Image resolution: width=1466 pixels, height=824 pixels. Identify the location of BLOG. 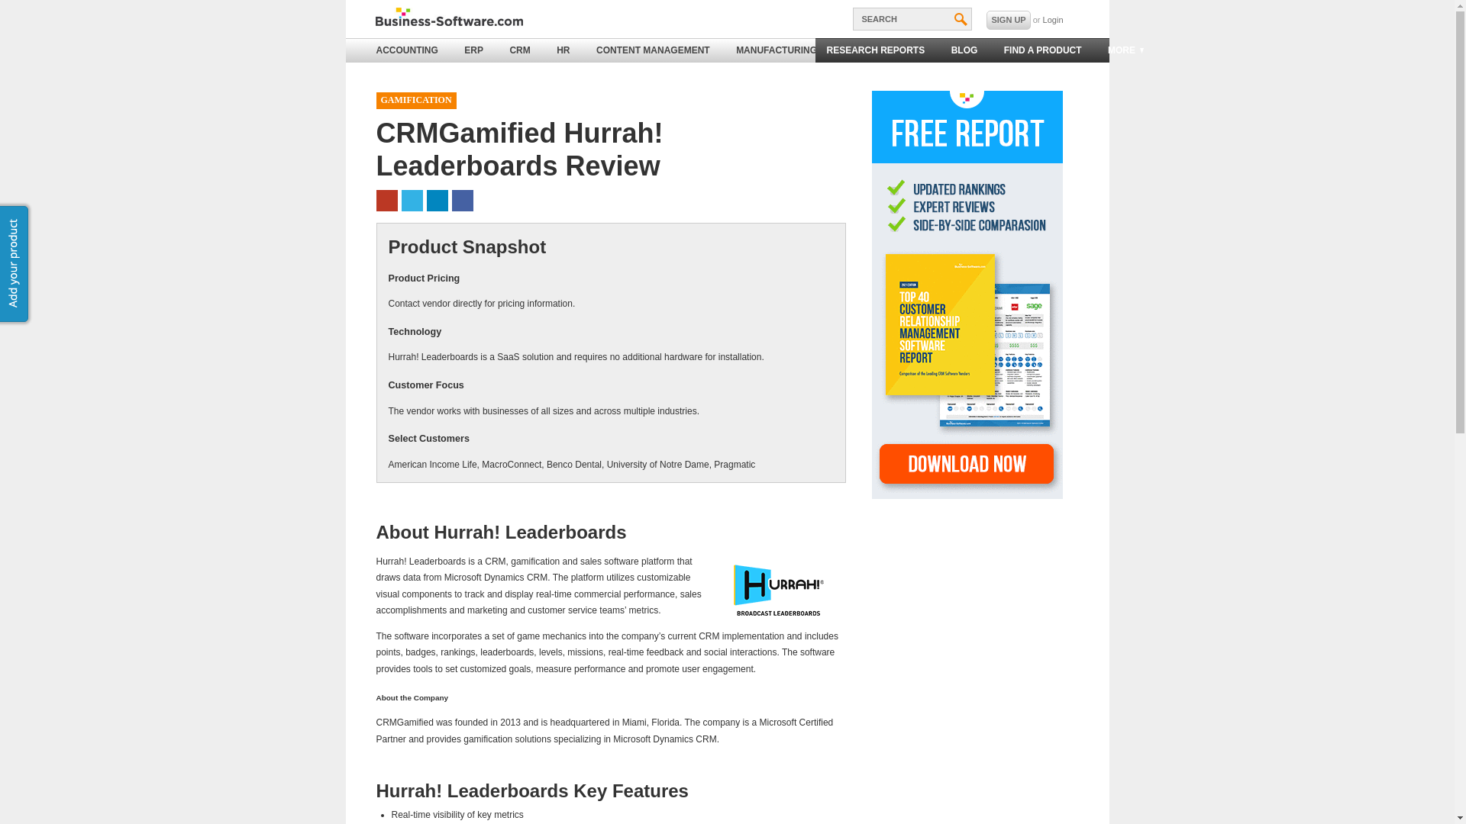
(964, 50).